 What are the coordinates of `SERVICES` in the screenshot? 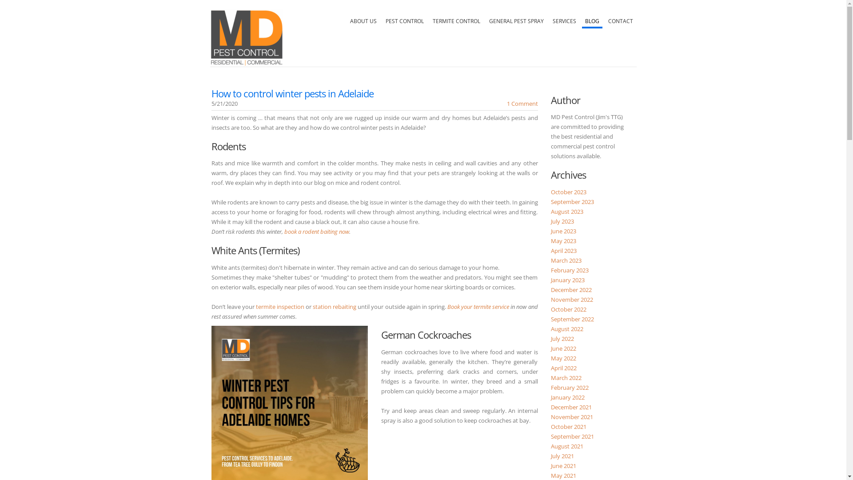 It's located at (564, 19).